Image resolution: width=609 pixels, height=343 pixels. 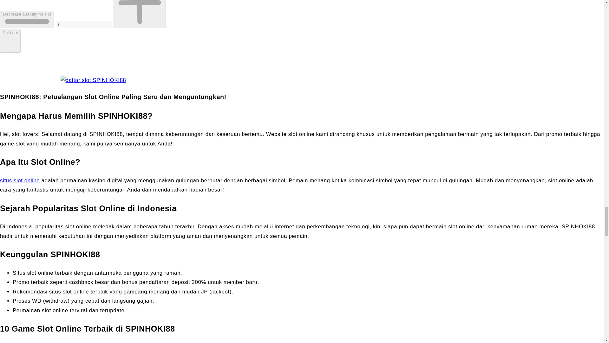 What do you see at coordinates (10, 41) in the screenshot?
I see `Sold out` at bounding box center [10, 41].